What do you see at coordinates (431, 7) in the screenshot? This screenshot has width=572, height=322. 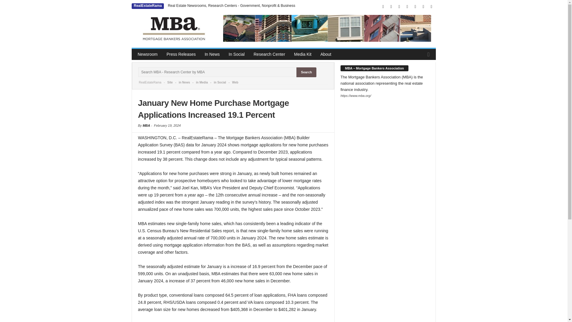 I see `Youtube` at bounding box center [431, 7].